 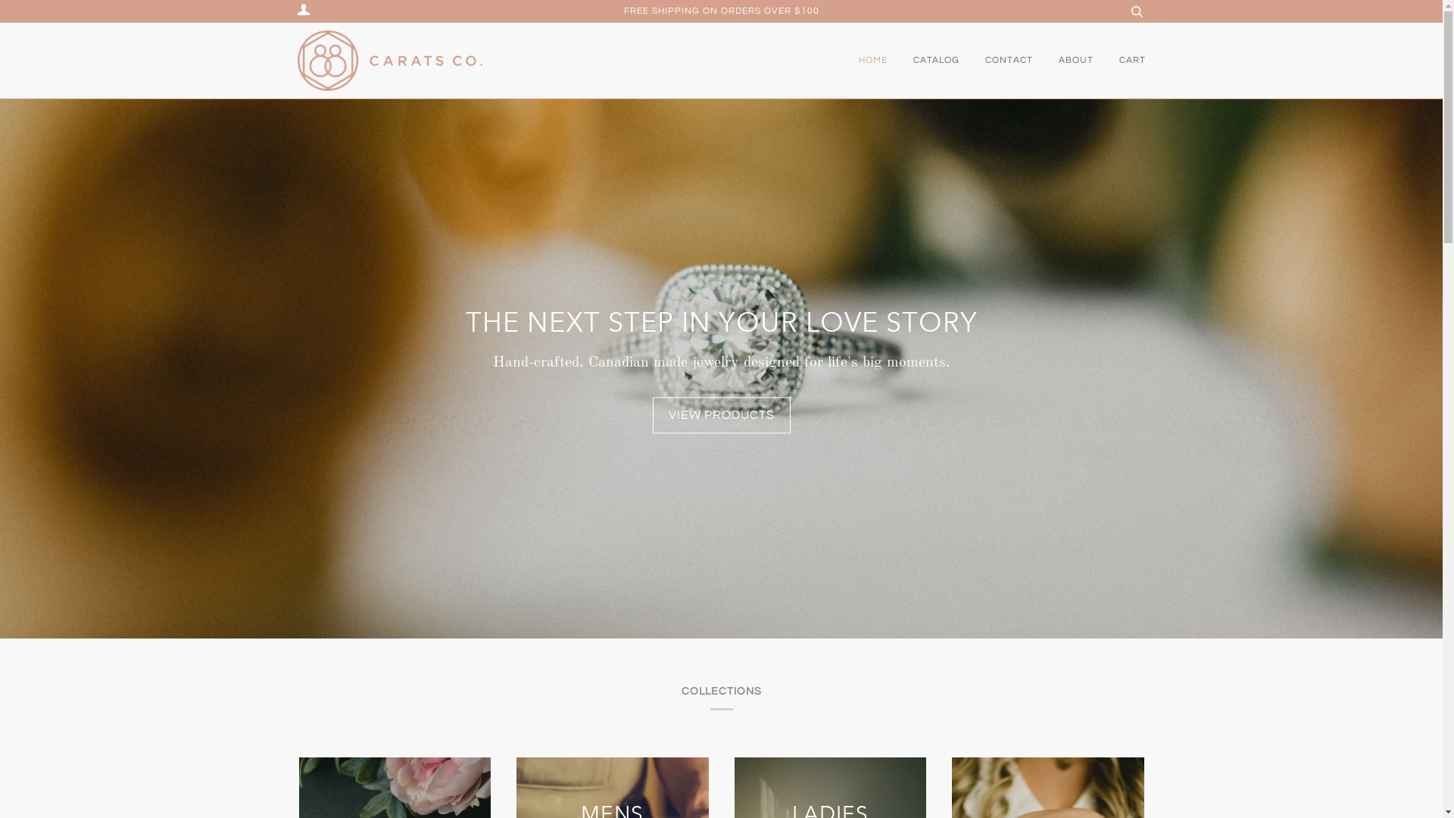 What do you see at coordinates (722, 415) in the screenshot?
I see `VIEW PRODUCTS` at bounding box center [722, 415].